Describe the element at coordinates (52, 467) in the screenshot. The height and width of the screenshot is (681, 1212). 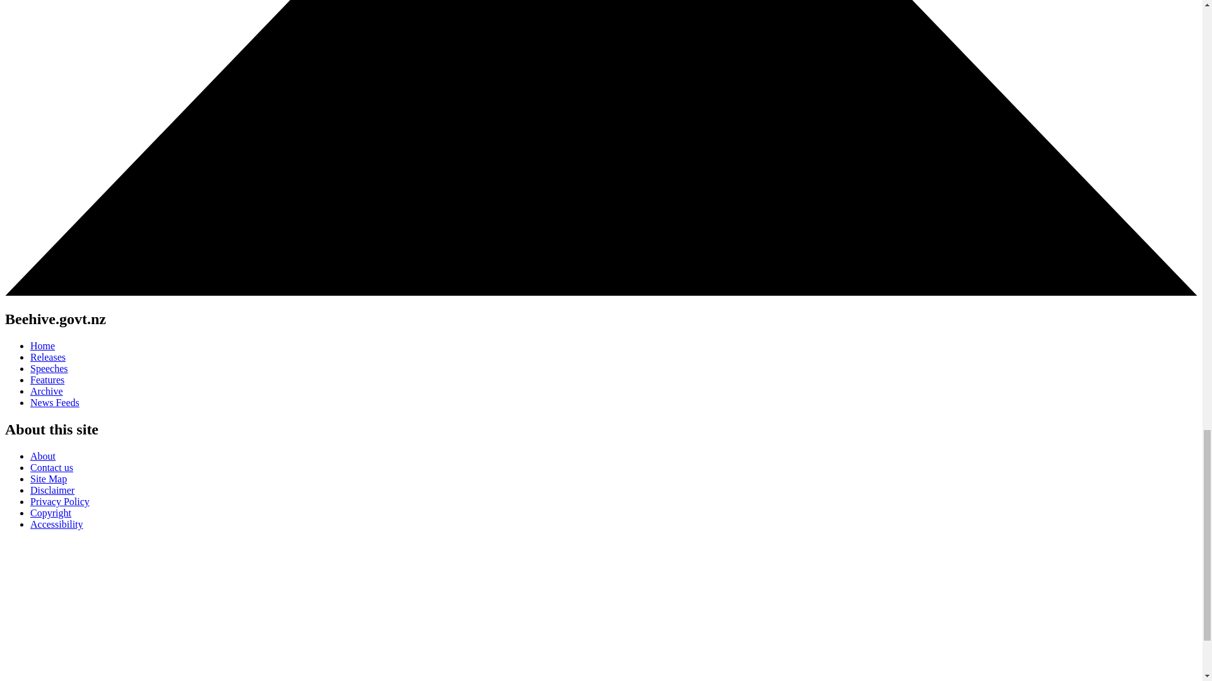
I see `Contact us` at that location.